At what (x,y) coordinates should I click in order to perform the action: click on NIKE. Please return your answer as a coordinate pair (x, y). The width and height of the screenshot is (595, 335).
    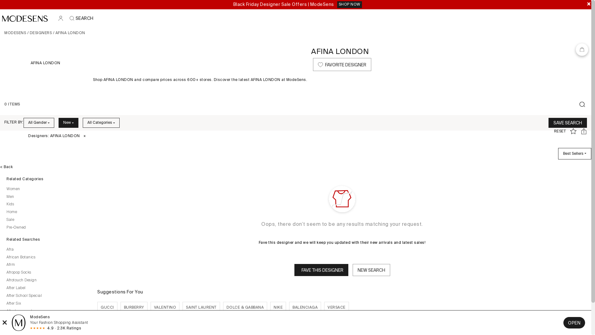
    Looking at the image, I should click on (278, 308).